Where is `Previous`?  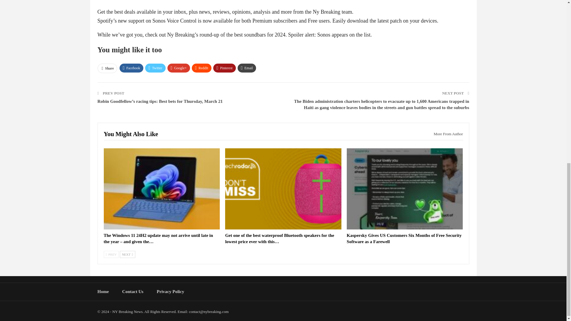
Previous is located at coordinates (111, 254).